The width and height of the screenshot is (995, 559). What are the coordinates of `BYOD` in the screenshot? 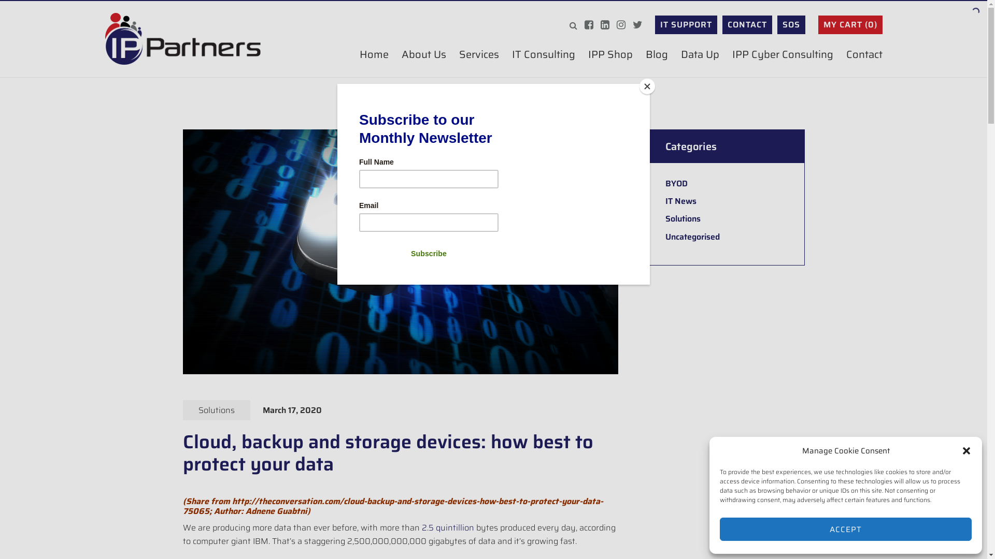 It's located at (677, 183).